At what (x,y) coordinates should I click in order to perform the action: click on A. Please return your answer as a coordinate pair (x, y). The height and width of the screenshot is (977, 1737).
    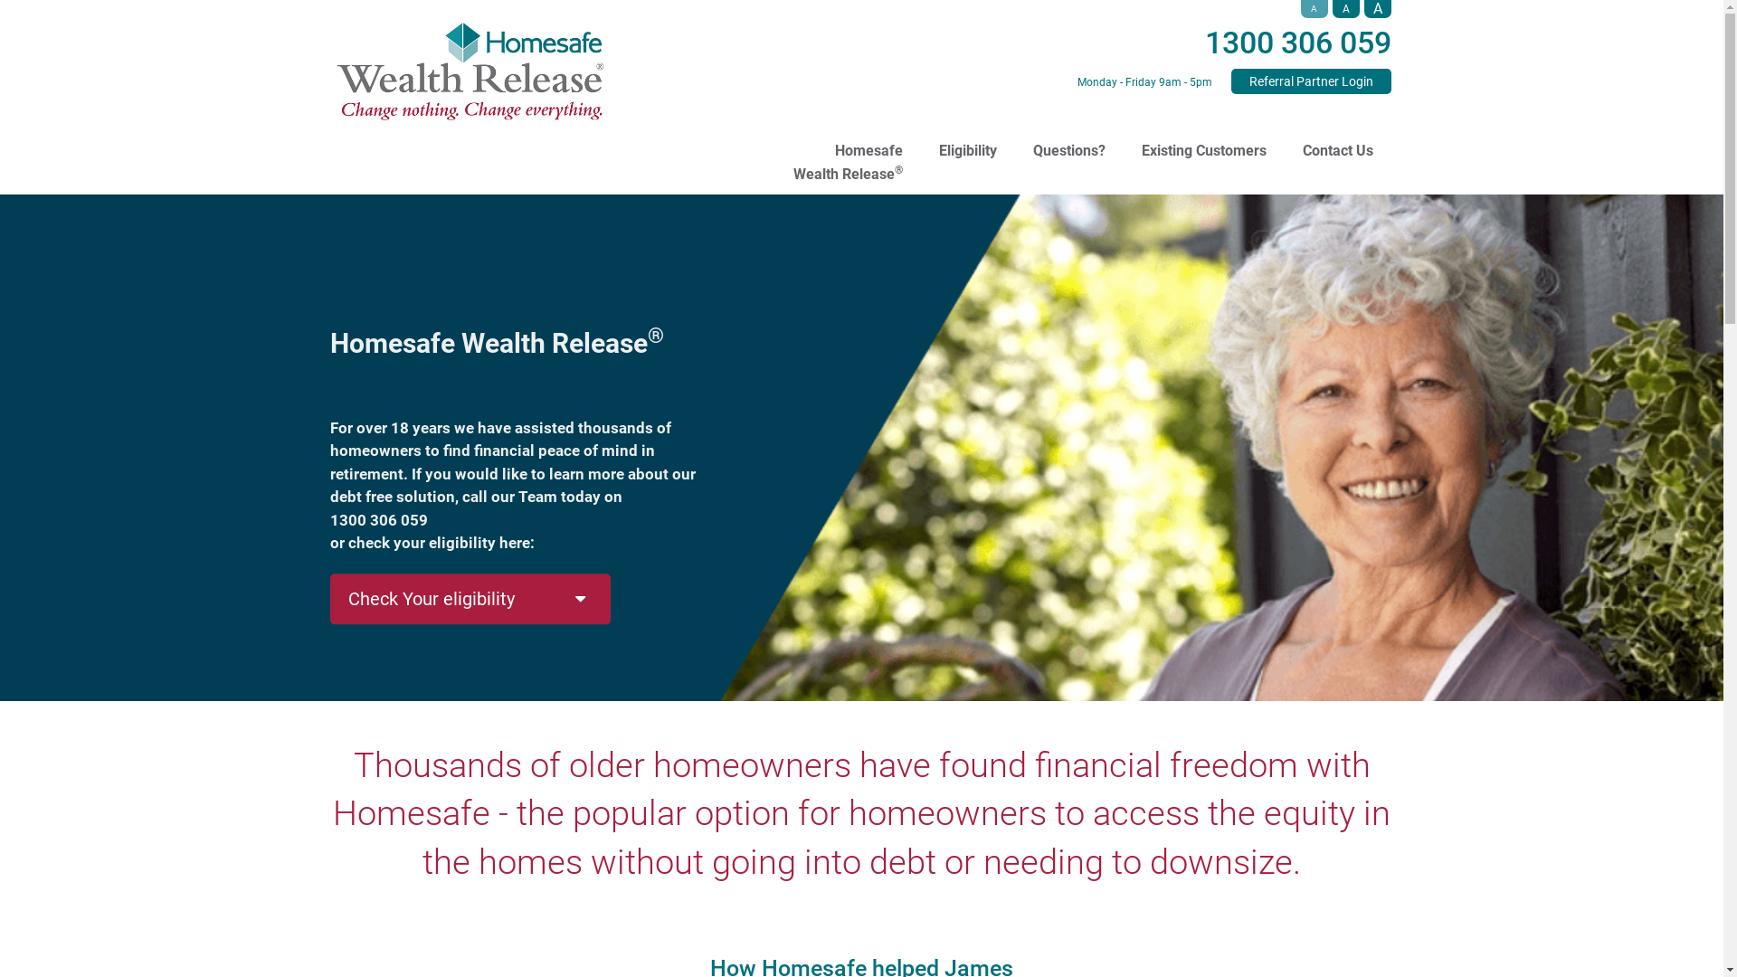
    Looking at the image, I should click on (1378, 9).